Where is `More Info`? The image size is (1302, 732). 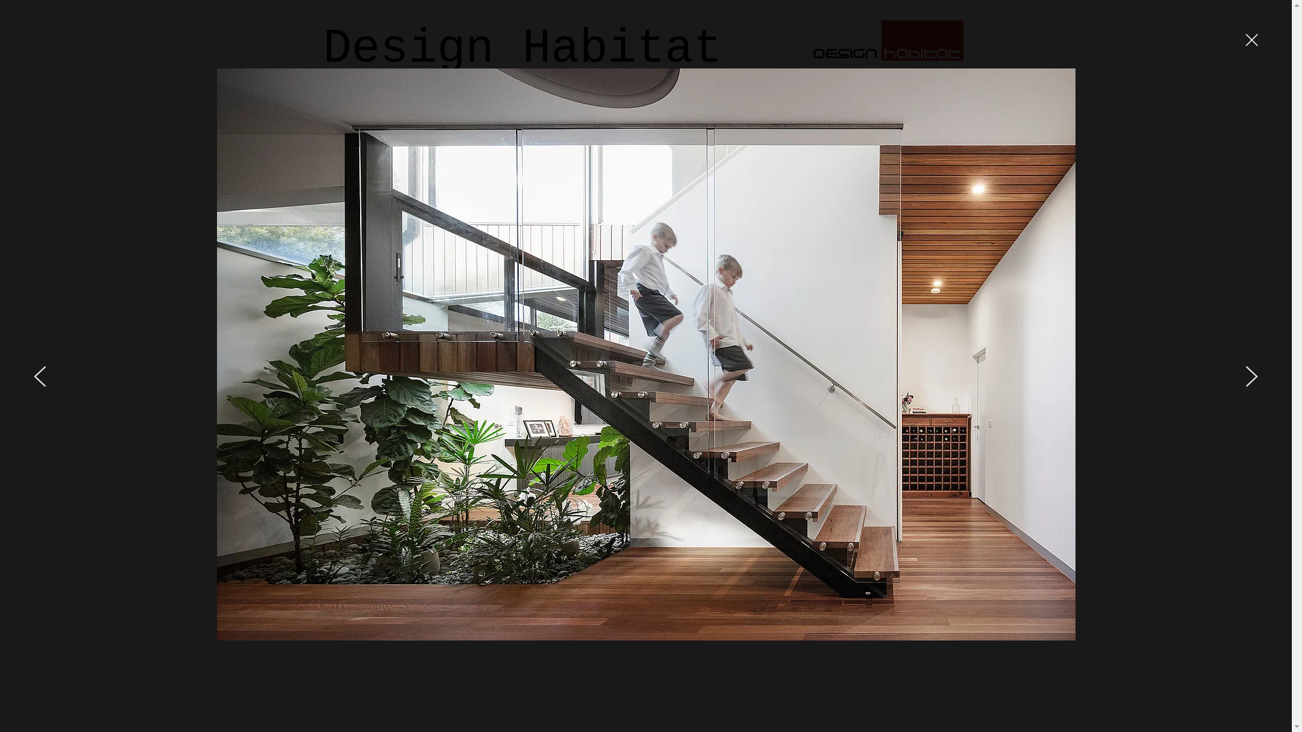 More Info is located at coordinates (361, 418).